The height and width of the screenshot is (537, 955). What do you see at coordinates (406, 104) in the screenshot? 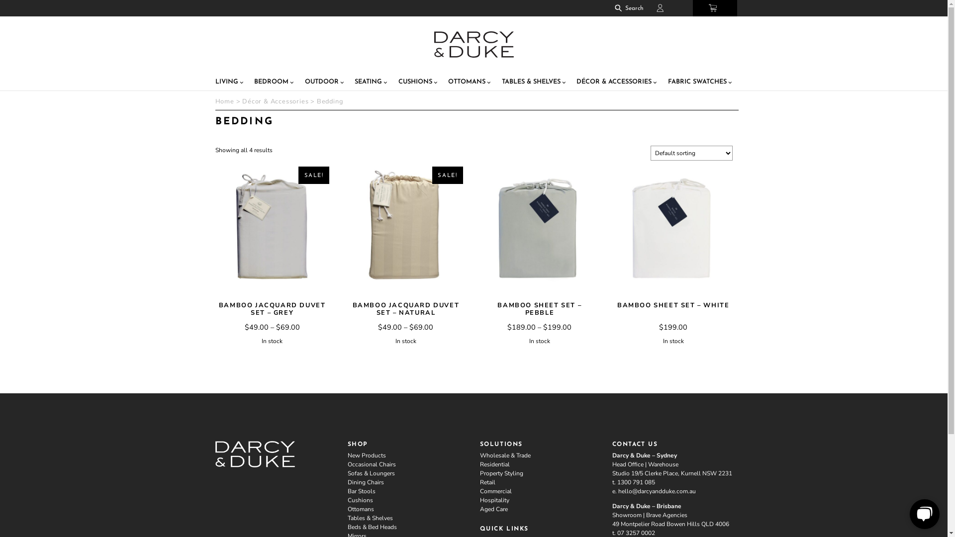
I see `OUTDOOR` at bounding box center [406, 104].